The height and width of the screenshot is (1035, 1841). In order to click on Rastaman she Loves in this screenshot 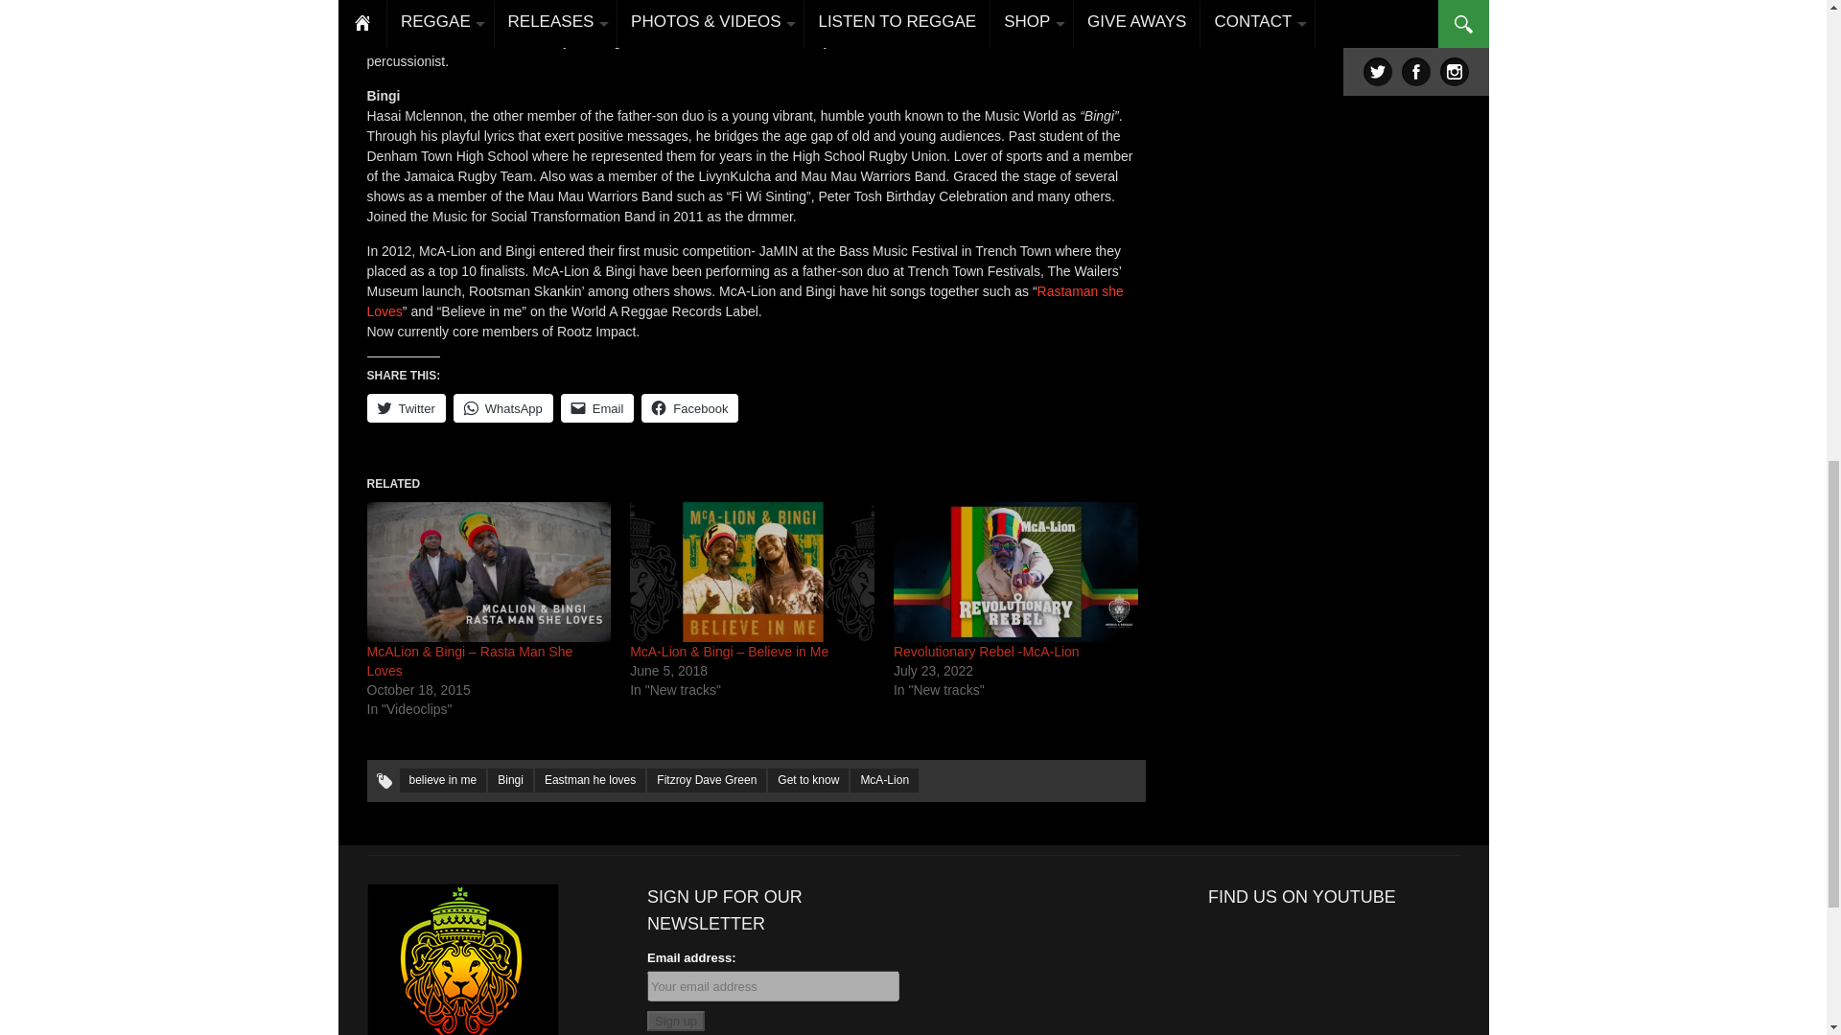, I will do `click(744, 301)`.